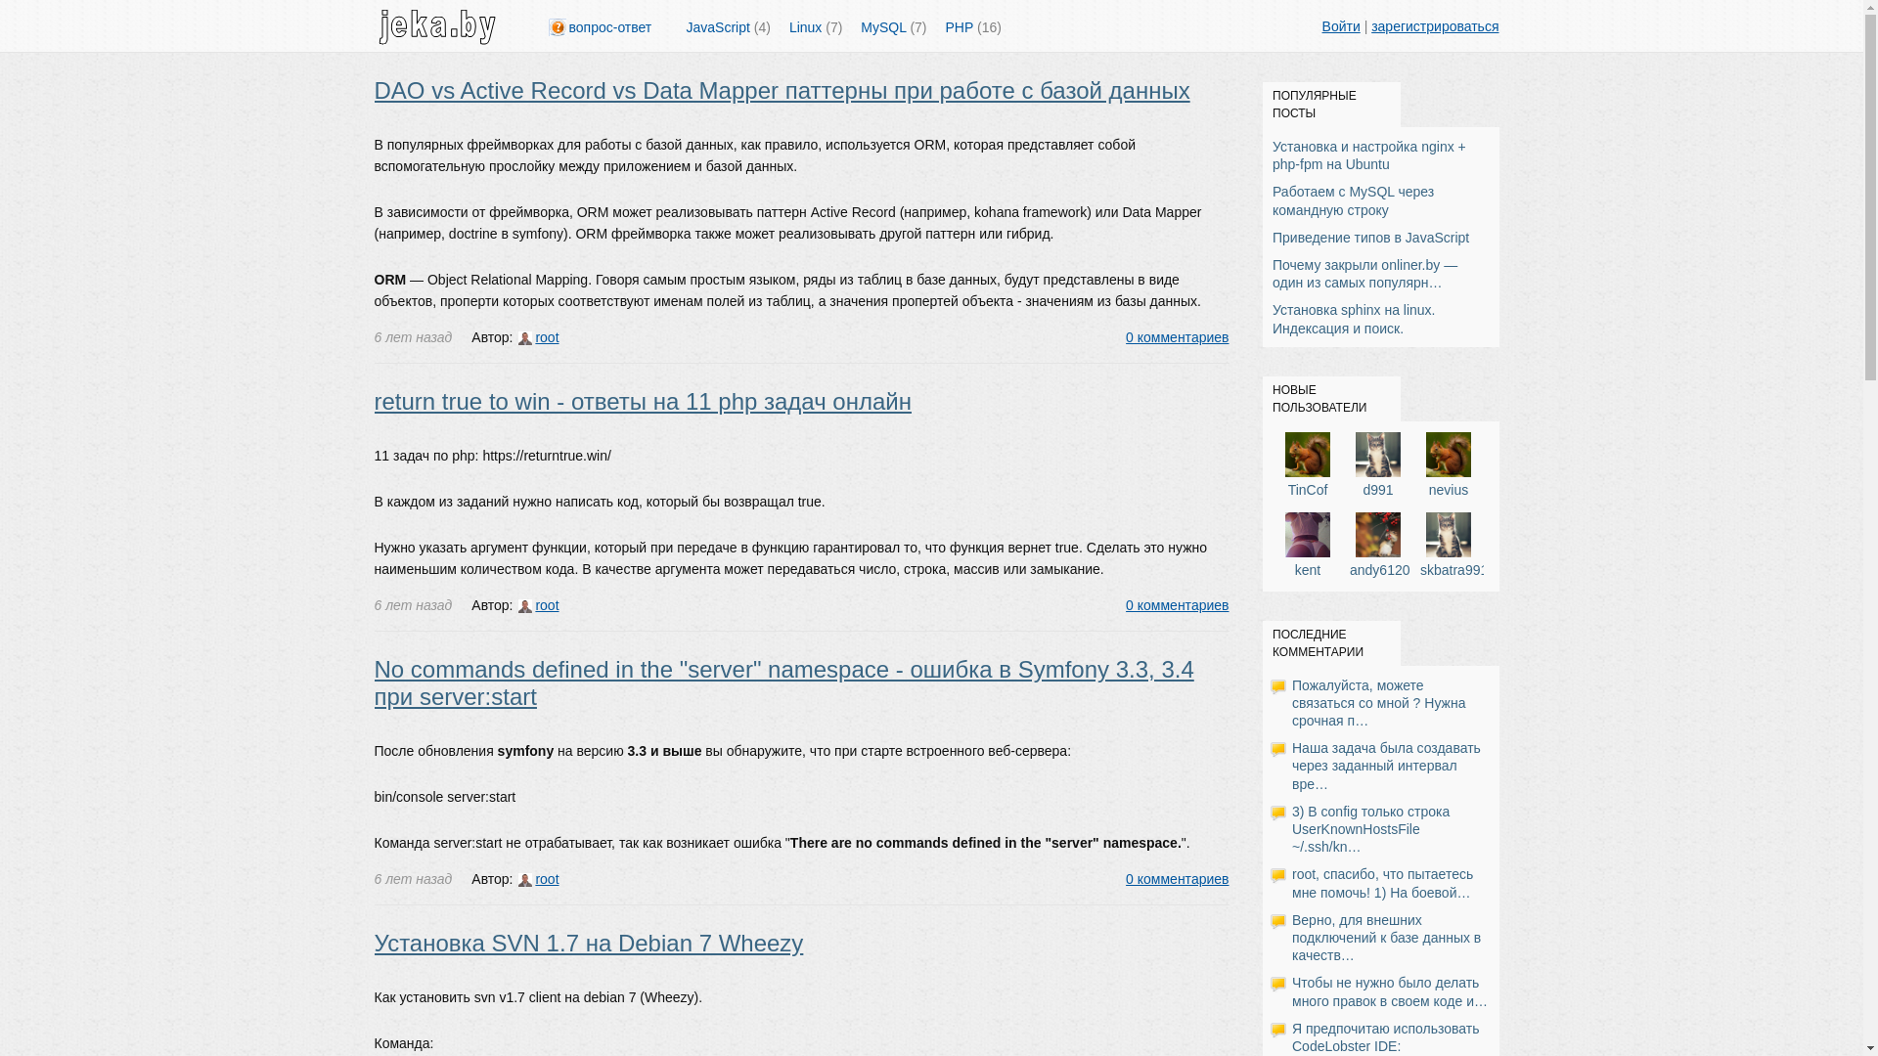  What do you see at coordinates (538, 879) in the screenshot?
I see `root` at bounding box center [538, 879].